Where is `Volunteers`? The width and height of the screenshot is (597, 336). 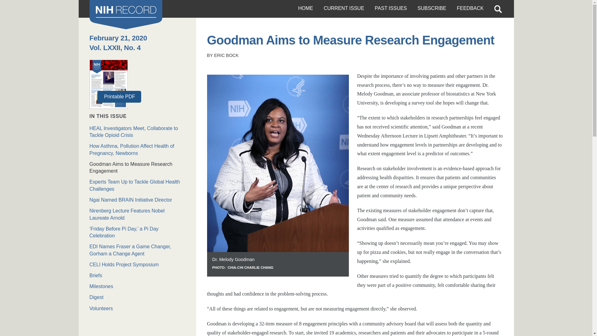 Volunteers is located at coordinates (137, 309).